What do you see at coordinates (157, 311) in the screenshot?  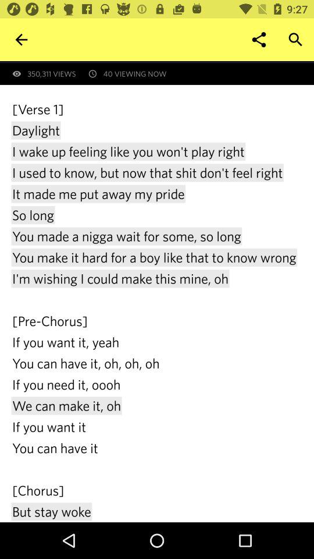 I see `open the icon below 350,311 views icon` at bounding box center [157, 311].